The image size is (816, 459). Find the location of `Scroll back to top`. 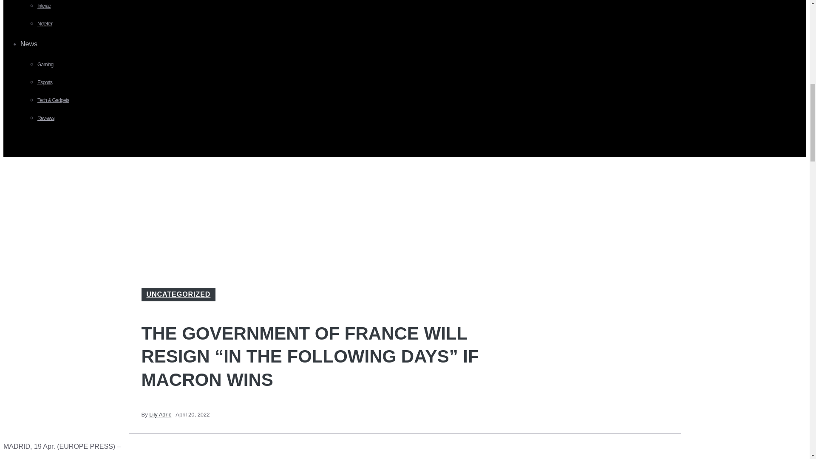

Scroll back to top is located at coordinates (788, 403).